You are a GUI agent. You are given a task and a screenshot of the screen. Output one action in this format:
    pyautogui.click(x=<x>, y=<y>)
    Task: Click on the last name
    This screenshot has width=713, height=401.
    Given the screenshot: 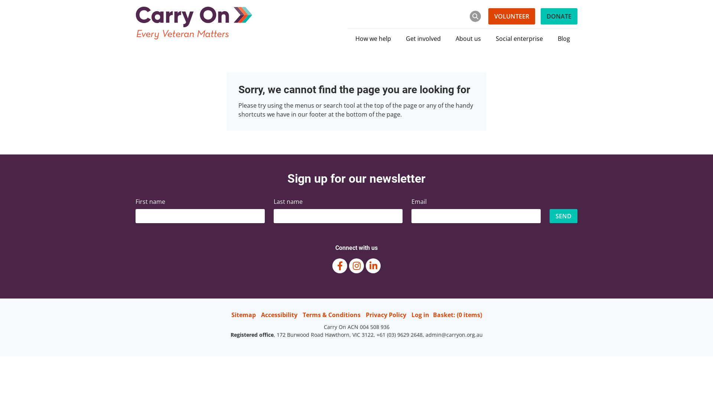 What is the action you would take?
    pyautogui.click(x=338, y=216)
    